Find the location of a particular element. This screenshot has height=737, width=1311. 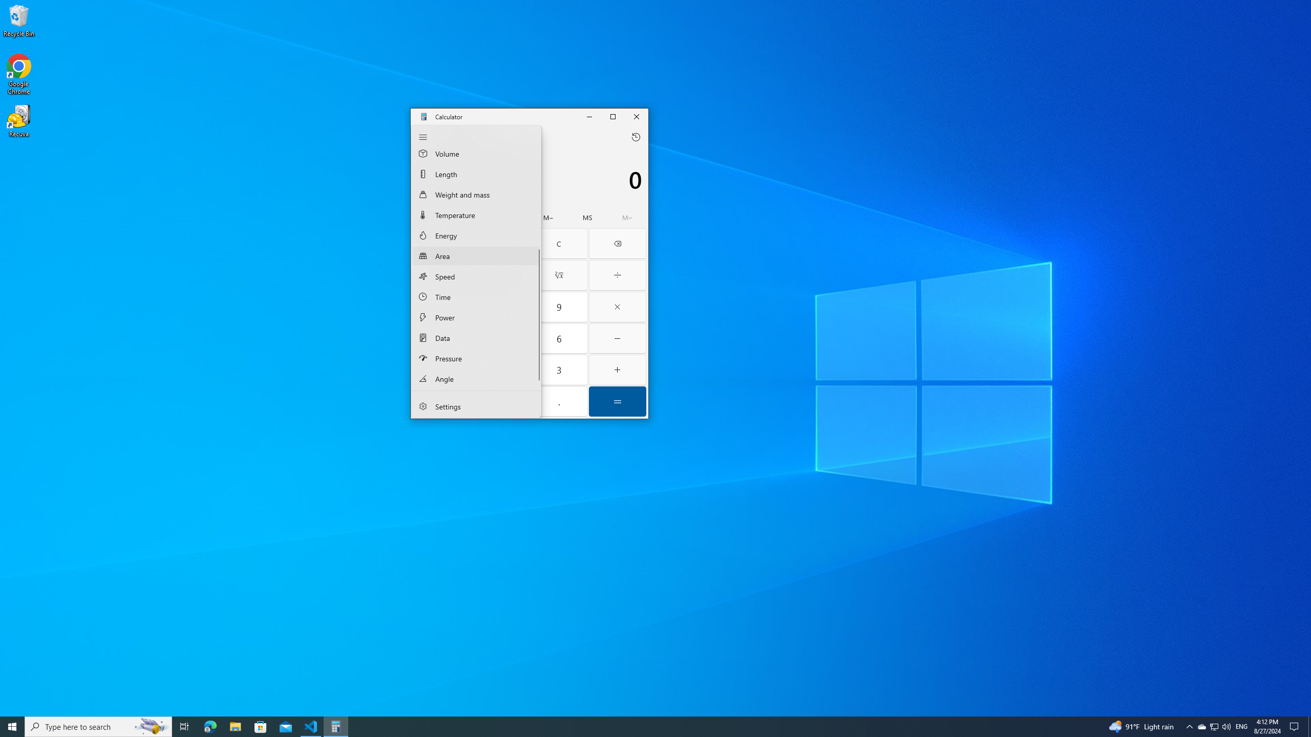

Square root is located at coordinates (476, 406).